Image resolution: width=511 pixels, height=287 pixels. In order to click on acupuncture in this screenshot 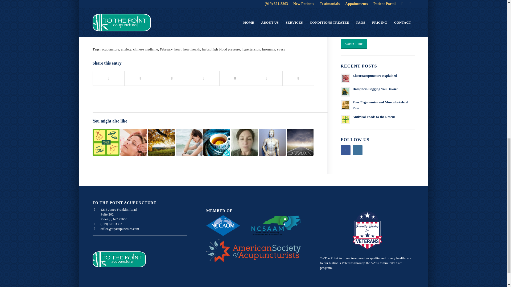, I will do `click(110, 49)`.